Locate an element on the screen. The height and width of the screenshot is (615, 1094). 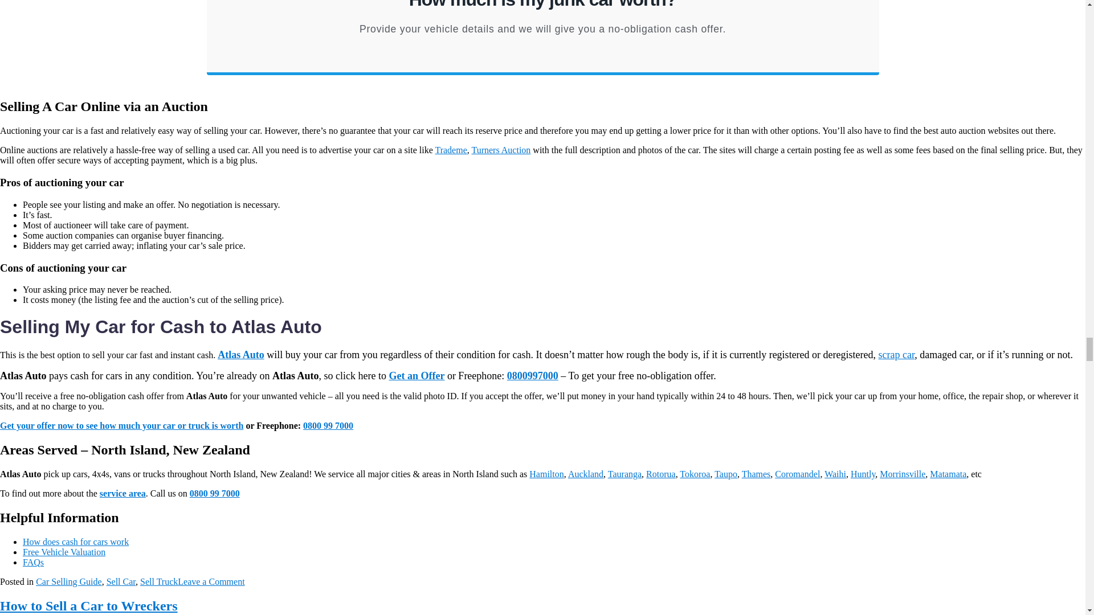
Scrap Cars Matamata is located at coordinates (948, 474).